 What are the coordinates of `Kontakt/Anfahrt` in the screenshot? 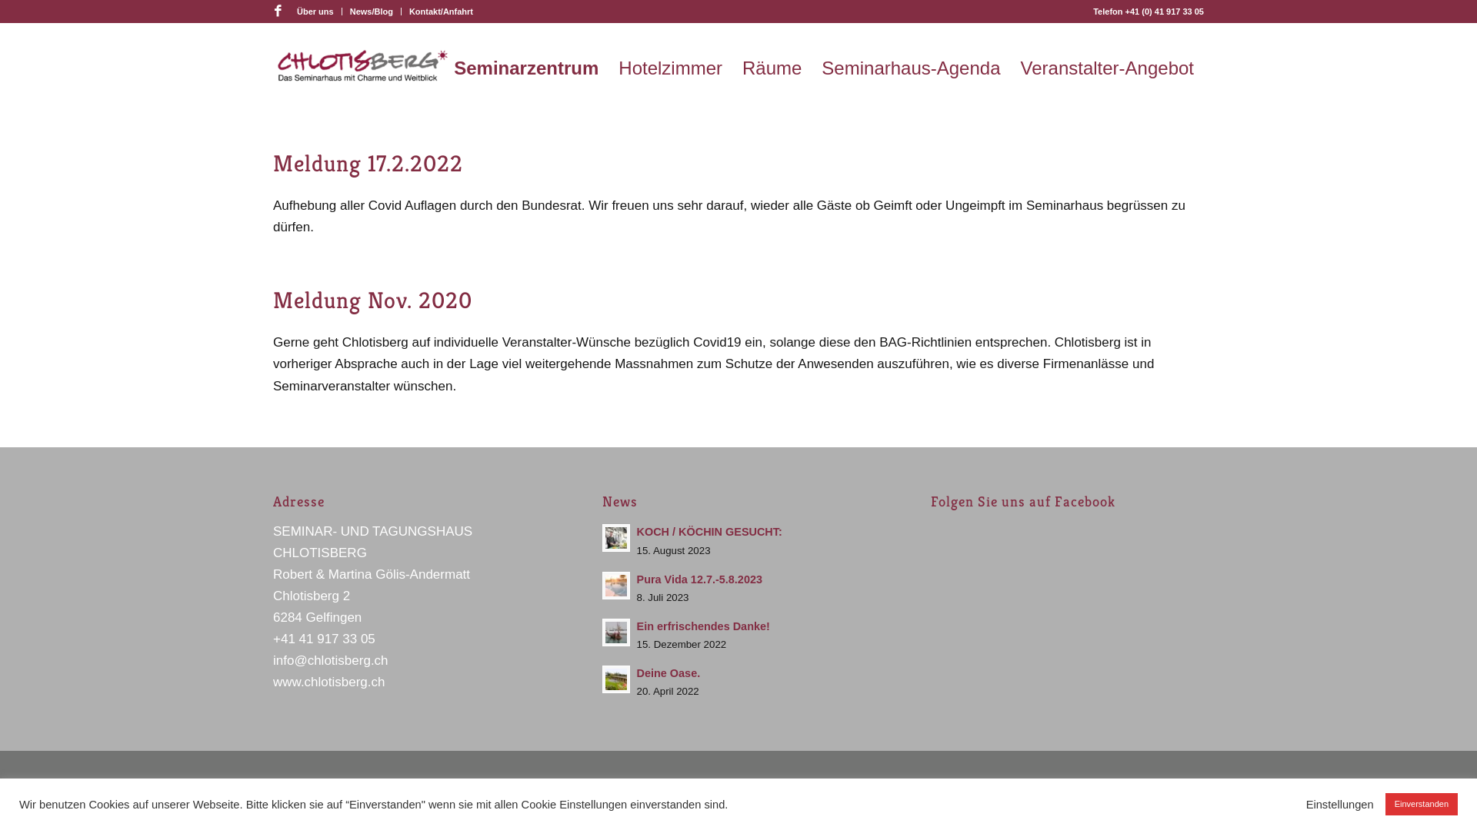 It's located at (442, 12).